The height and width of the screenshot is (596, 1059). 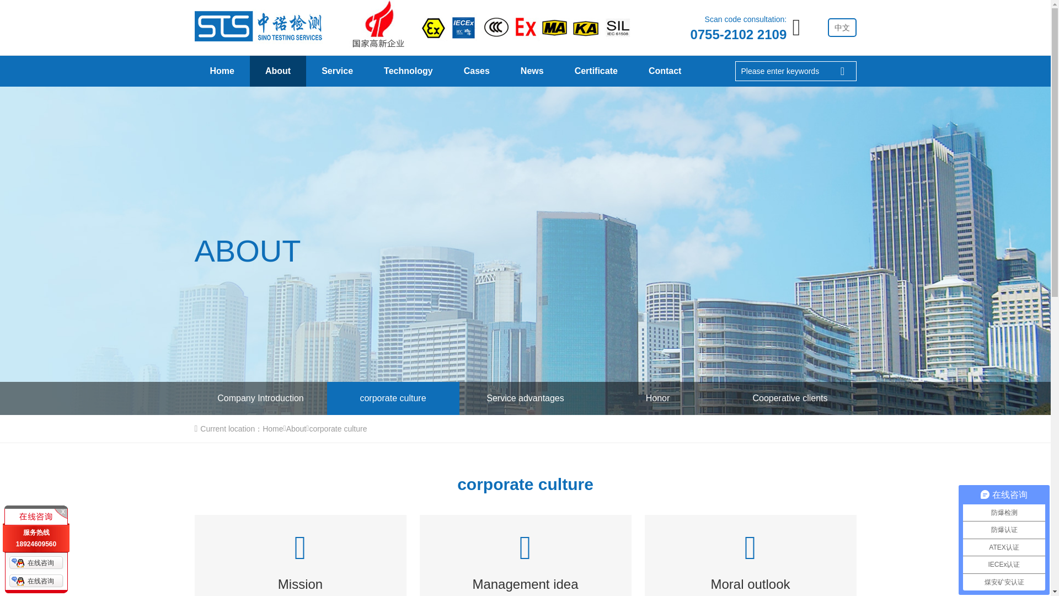 I want to click on Service, so click(x=337, y=71).